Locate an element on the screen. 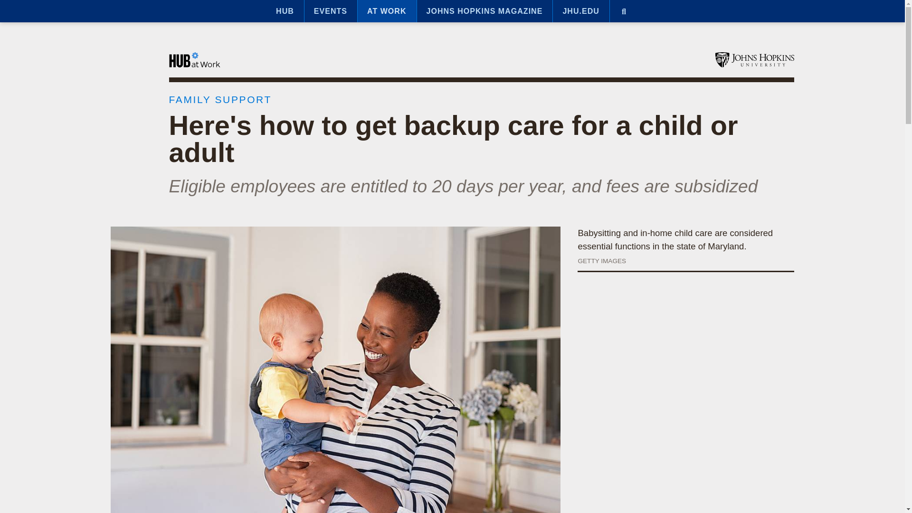  JHU.EDU is located at coordinates (580, 11).